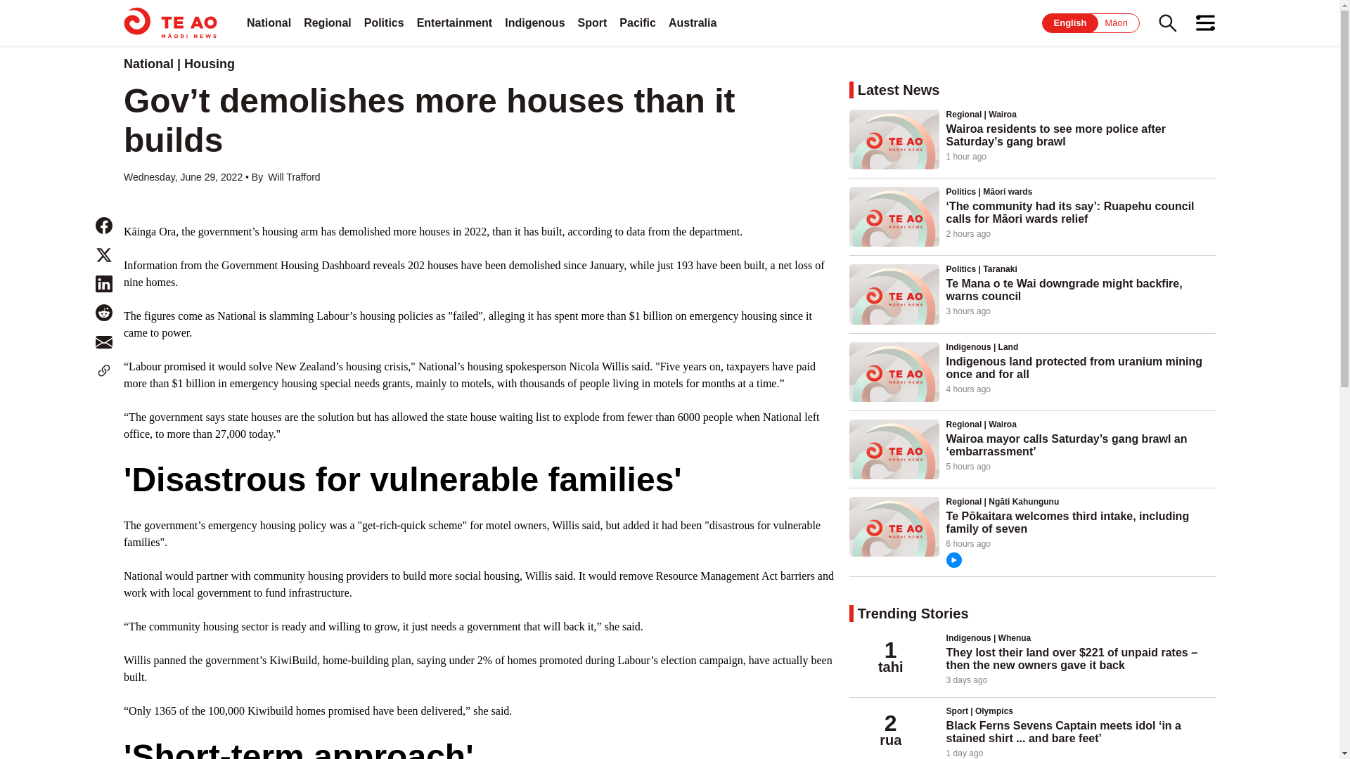 This screenshot has height=759, width=1350. Describe the element at coordinates (692, 22) in the screenshot. I see `Australia` at that location.